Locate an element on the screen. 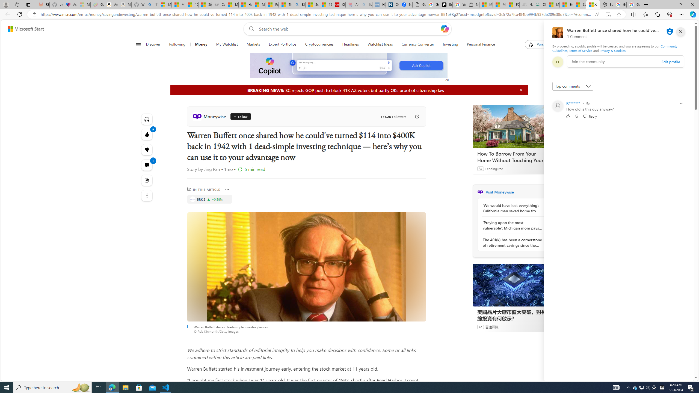 This screenshot has width=699, height=393. FOX News - MSN is located at coordinates (513, 5).